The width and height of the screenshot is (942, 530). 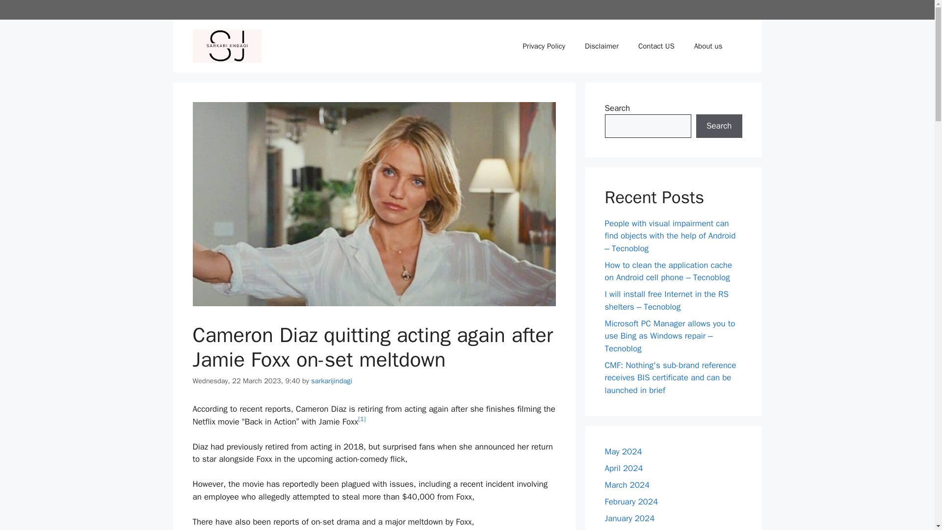 I want to click on May 2024, so click(x=623, y=451).